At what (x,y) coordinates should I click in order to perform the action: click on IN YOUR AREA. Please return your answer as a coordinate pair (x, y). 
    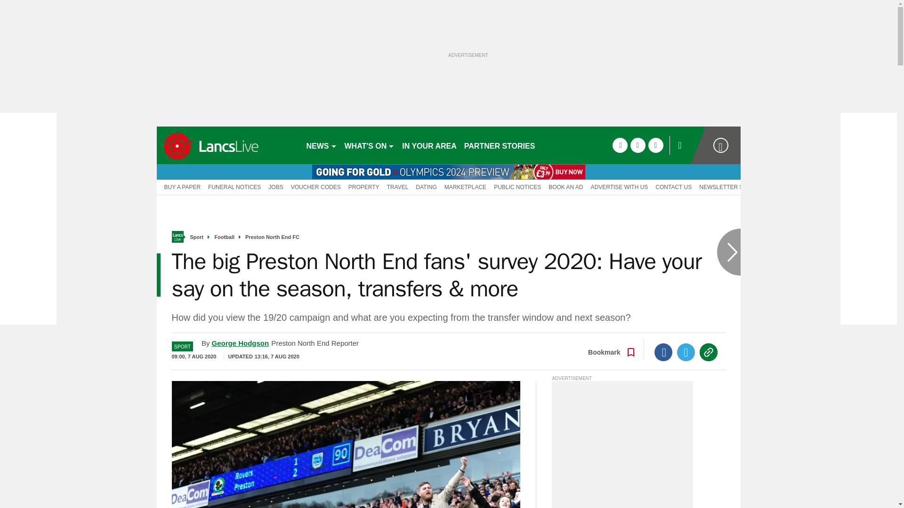
    Looking at the image, I should click on (429, 145).